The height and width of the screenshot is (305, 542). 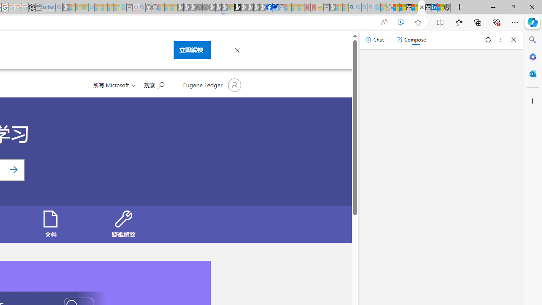 What do you see at coordinates (533, 74) in the screenshot?
I see `Close Outlook pane` at bounding box center [533, 74].